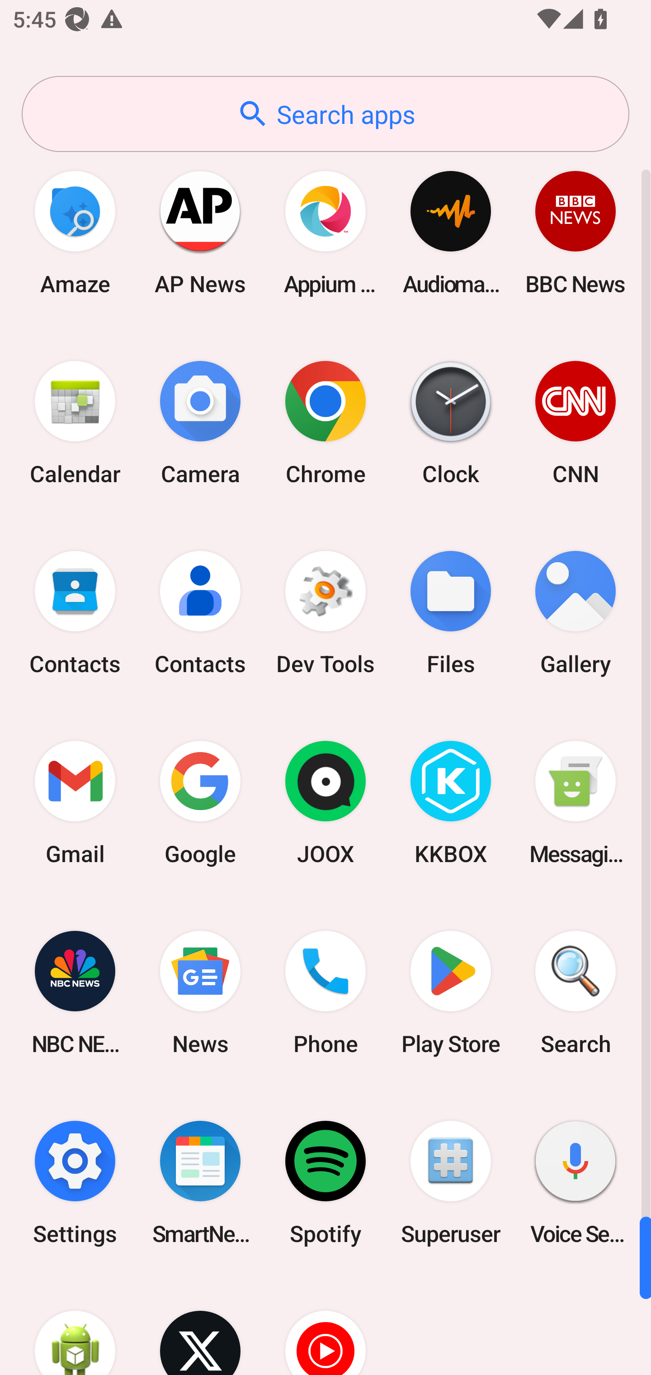  Describe the element at coordinates (450, 992) in the screenshot. I see `Play Store` at that location.